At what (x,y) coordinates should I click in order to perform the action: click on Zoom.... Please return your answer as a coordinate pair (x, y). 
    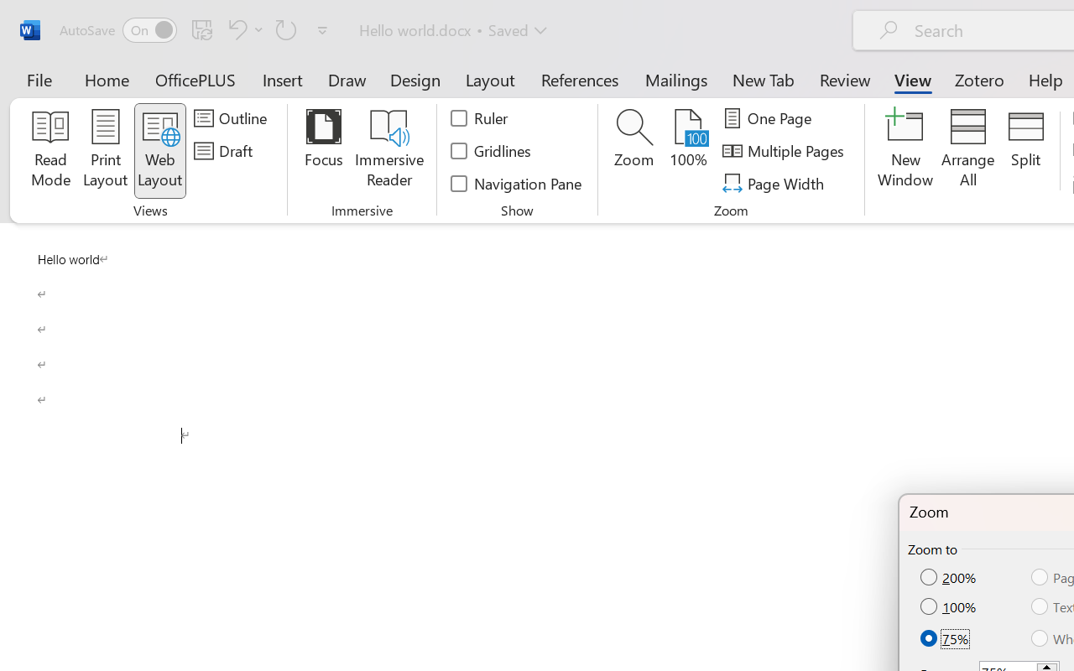
    Looking at the image, I should click on (634, 151).